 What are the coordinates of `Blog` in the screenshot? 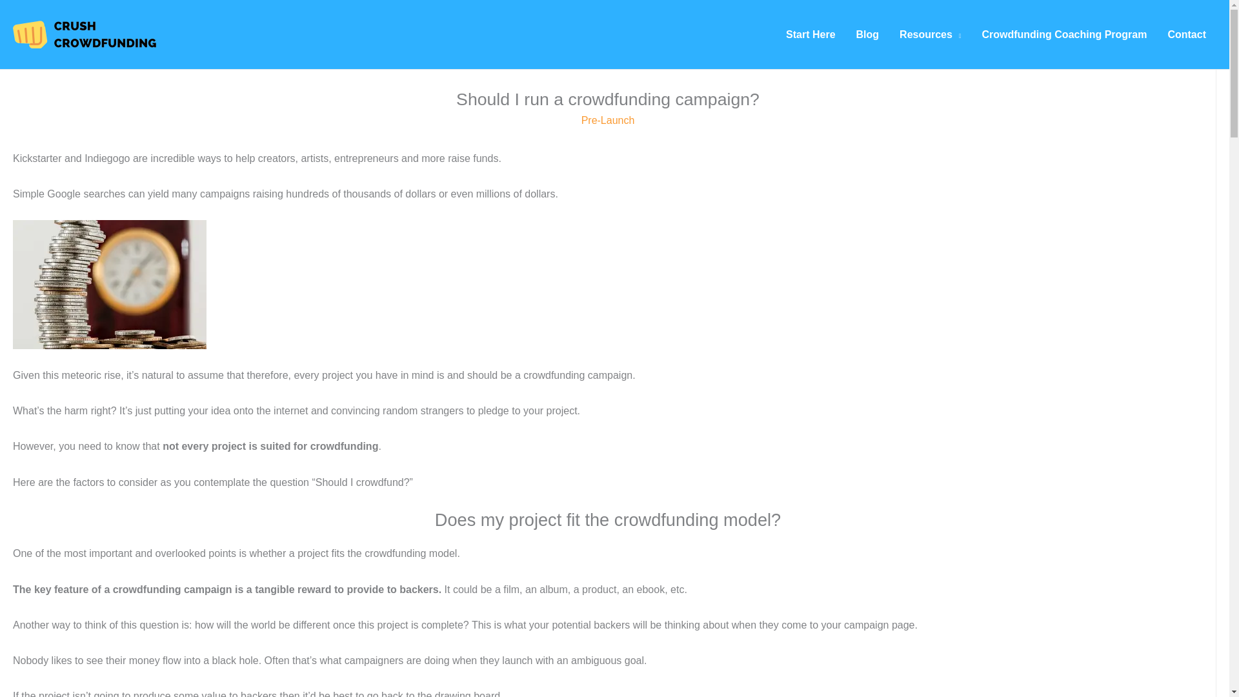 It's located at (867, 35).